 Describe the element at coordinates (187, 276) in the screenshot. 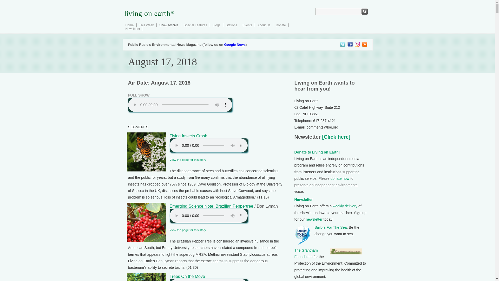

I see `Trees On the Move` at that location.